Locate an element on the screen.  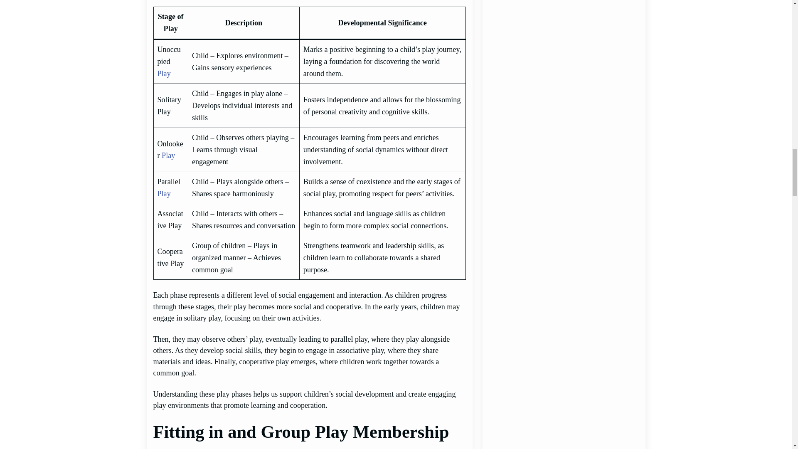
Play is located at coordinates (168, 155).